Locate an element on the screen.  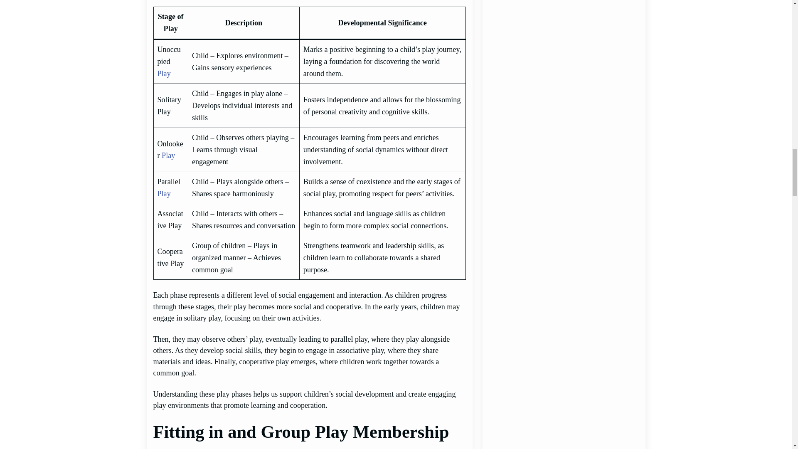
Play is located at coordinates (168, 155).